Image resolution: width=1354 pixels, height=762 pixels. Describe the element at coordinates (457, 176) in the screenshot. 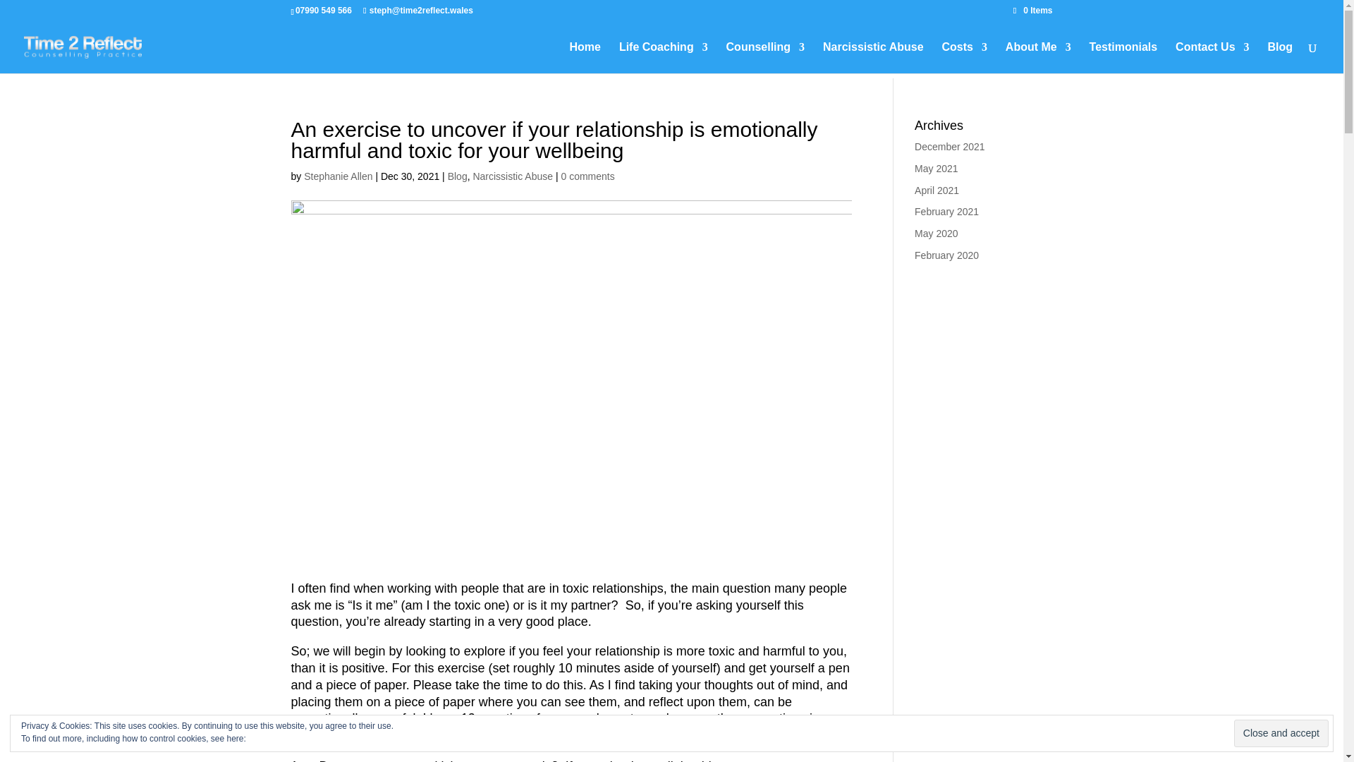

I see `Blog` at that location.